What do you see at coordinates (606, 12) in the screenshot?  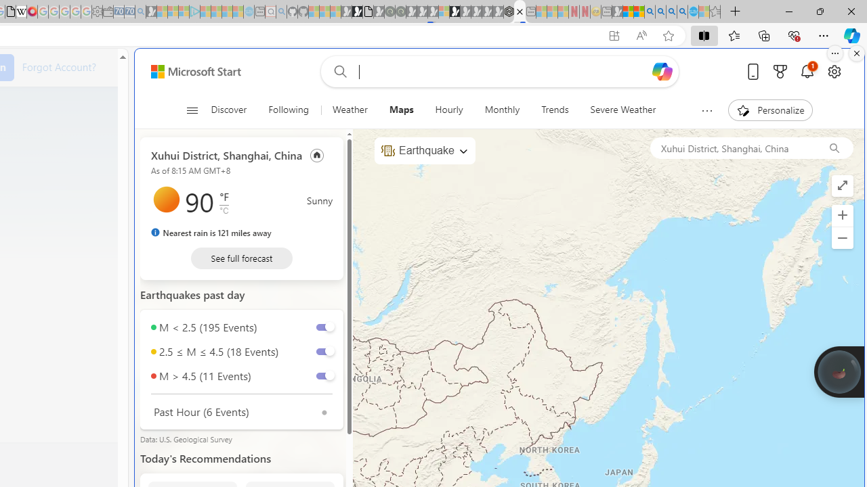 I see `New tab - Sleeping` at bounding box center [606, 12].